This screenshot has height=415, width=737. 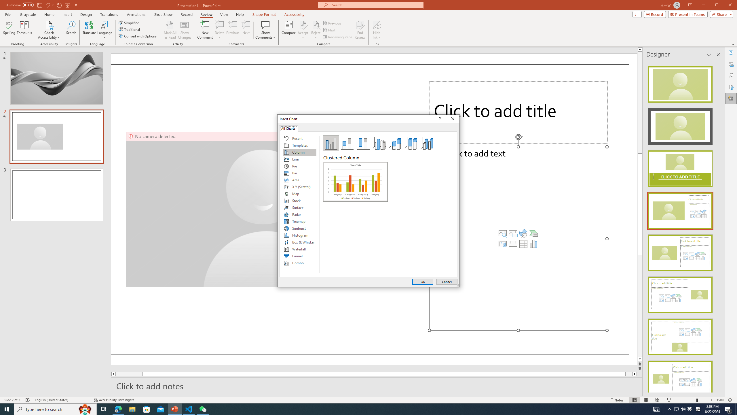 I want to click on Accept, so click(x=303, y=30).